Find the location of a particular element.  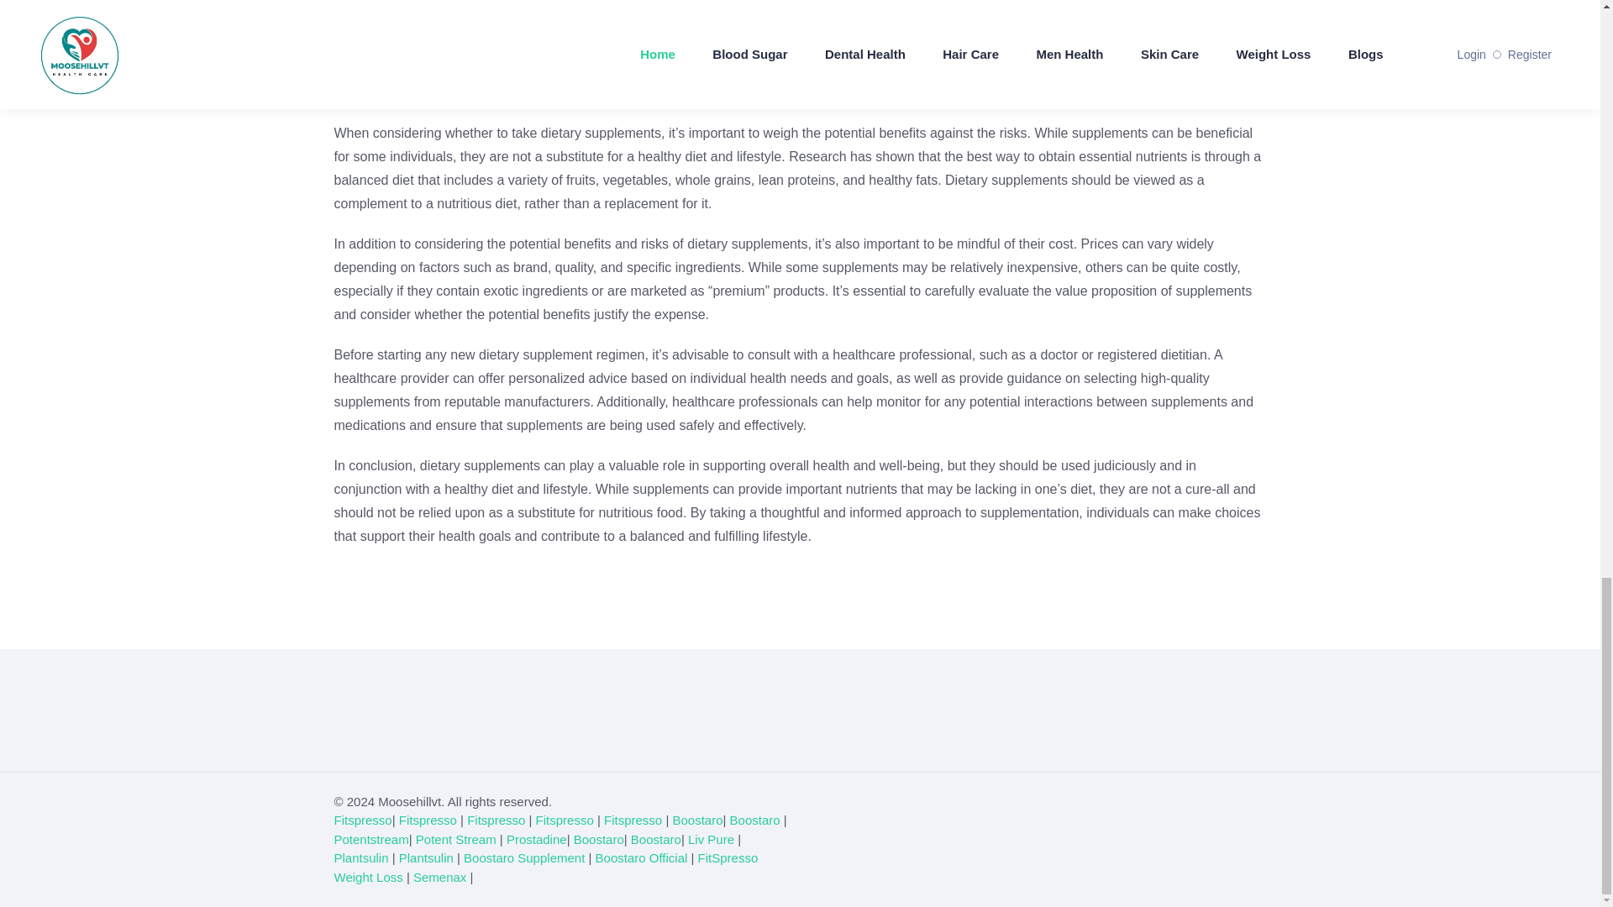

Fitspresso is located at coordinates (632, 820).